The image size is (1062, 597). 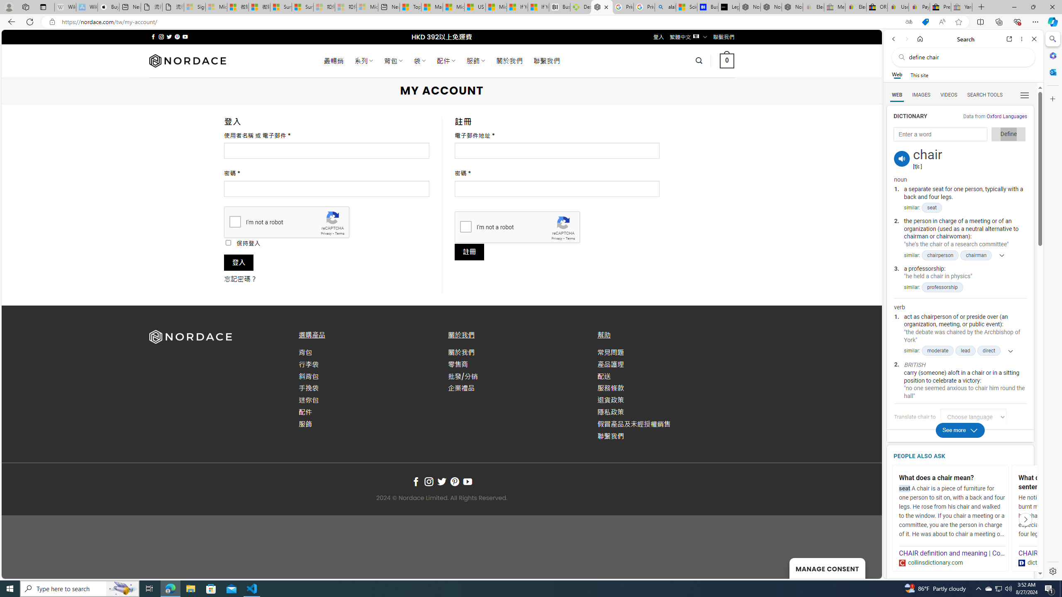 I want to click on professorship, so click(x=943, y=287).